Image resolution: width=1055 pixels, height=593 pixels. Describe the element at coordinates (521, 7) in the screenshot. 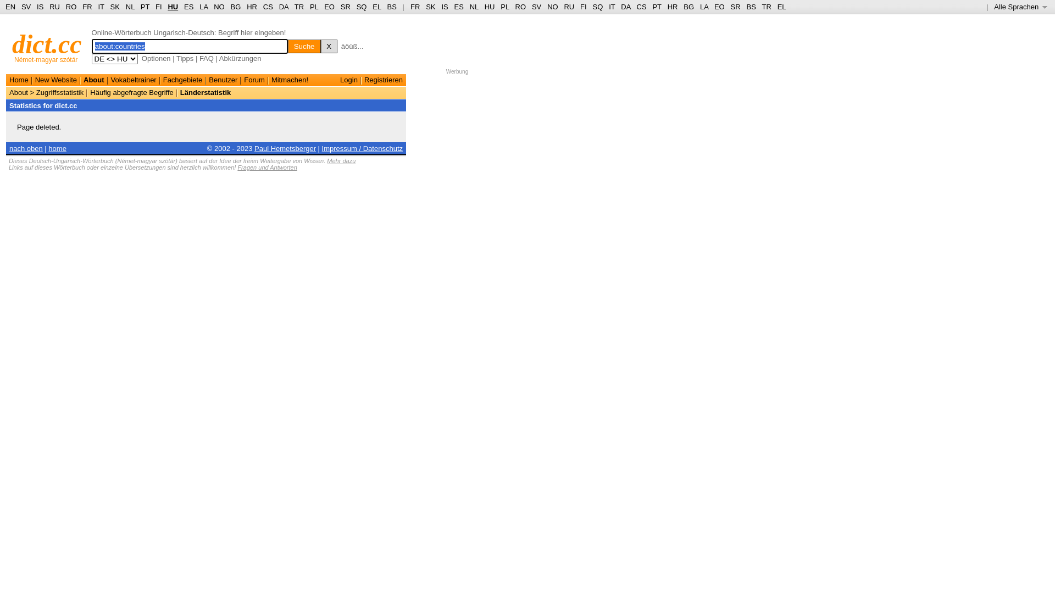

I see `RO` at that location.